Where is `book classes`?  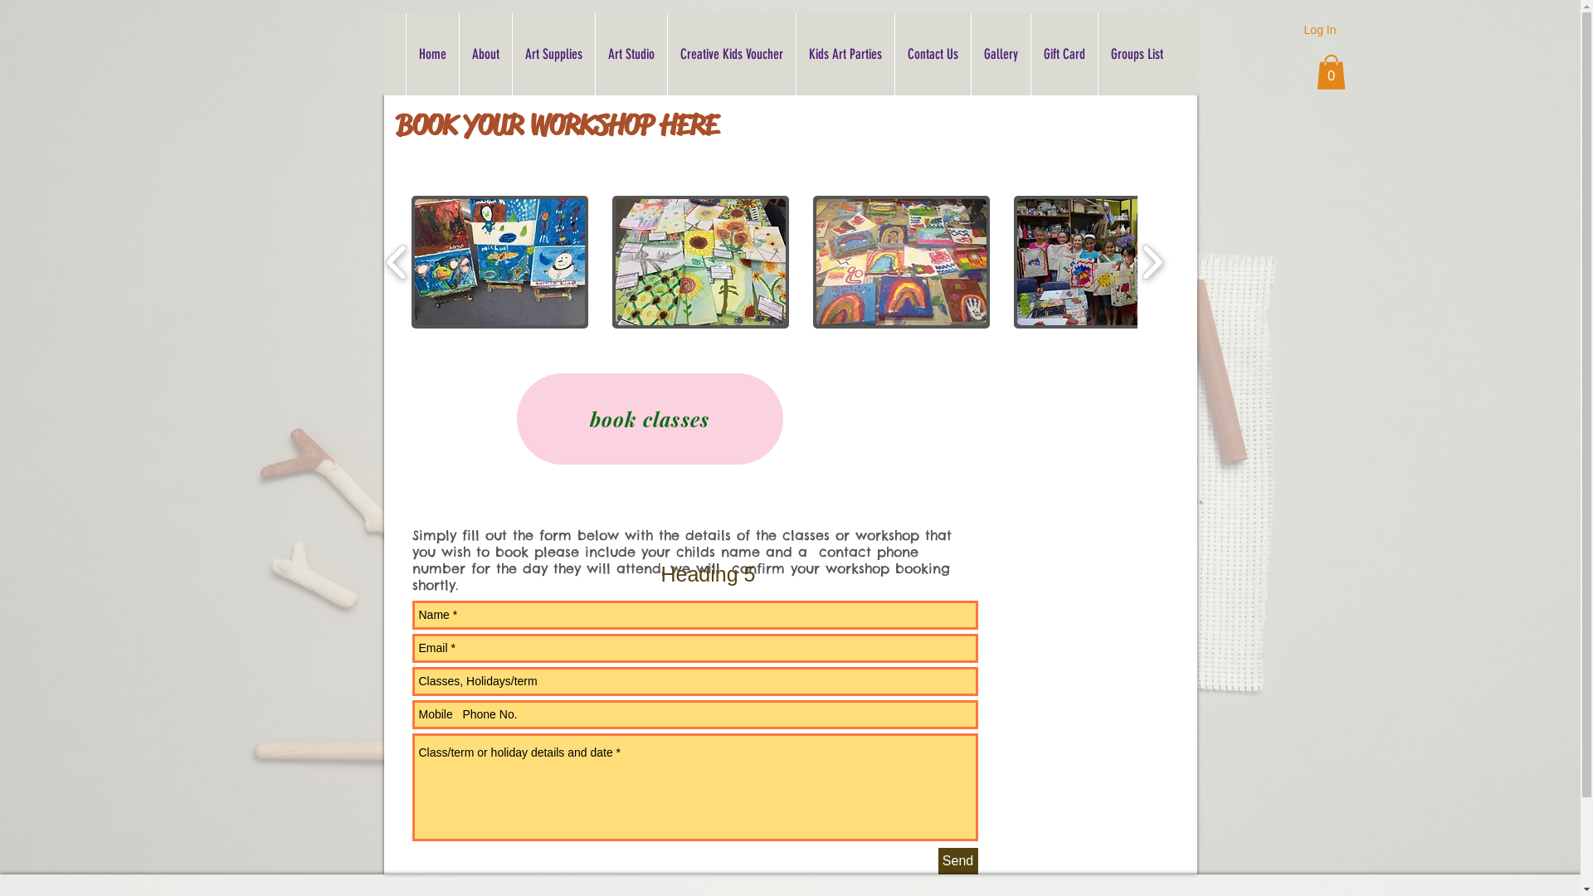 book classes is located at coordinates (649, 419).